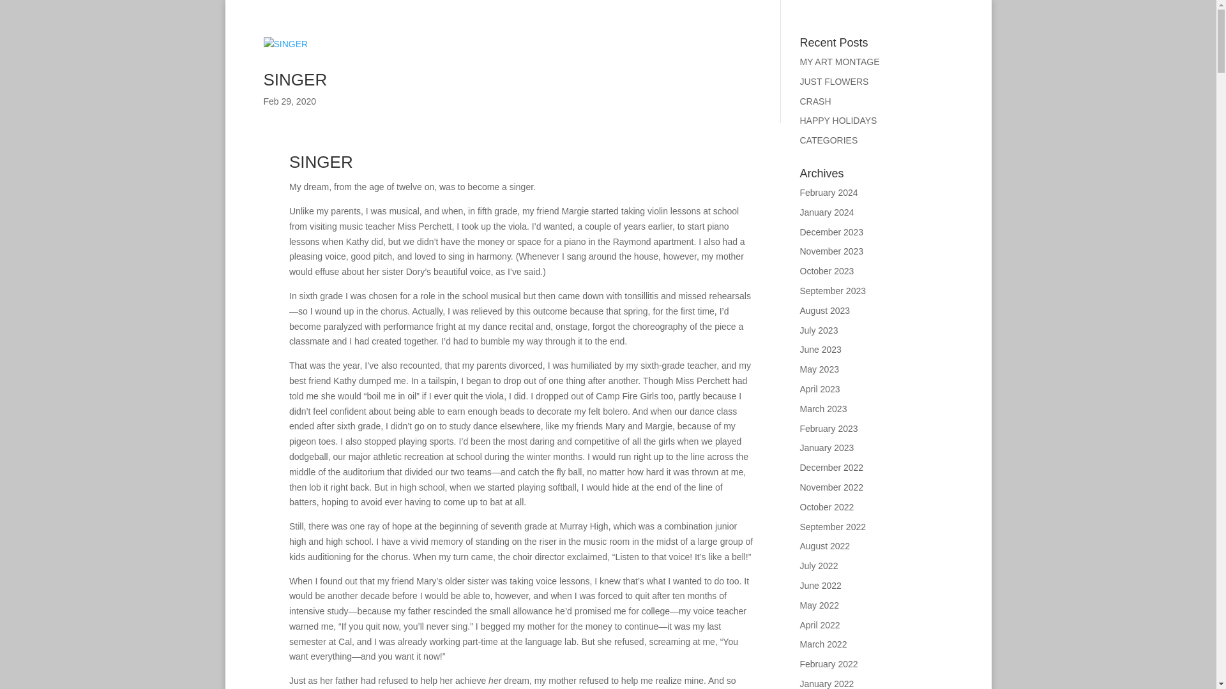 The image size is (1226, 689). Describe the element at coordinates (831, 487) in the screenshot. I see `November 2022` at that location.